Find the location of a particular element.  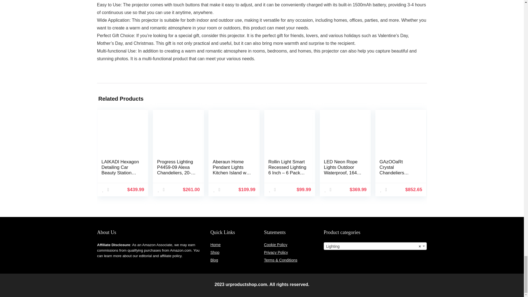

Lighting is located at coordinates (375, 246).